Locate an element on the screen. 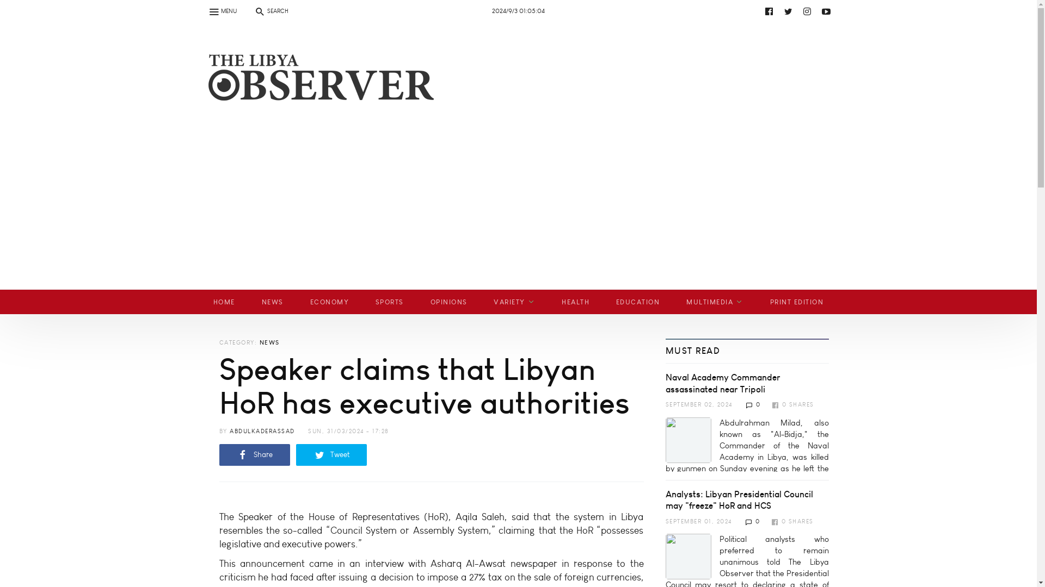 The image size is (1045, 587). VARIETY is located at coordinates (515, 302).